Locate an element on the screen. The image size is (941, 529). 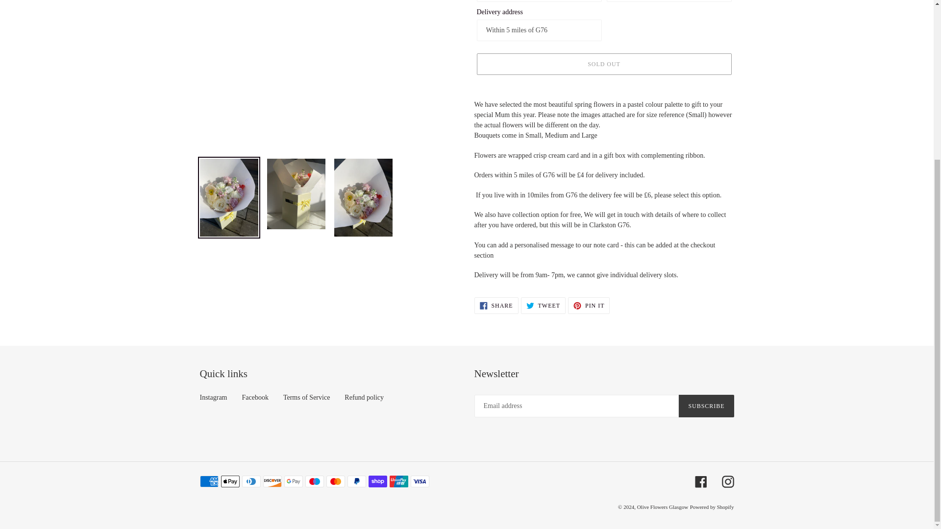
SUBSCRIBE is located at coordinates (496, 306).